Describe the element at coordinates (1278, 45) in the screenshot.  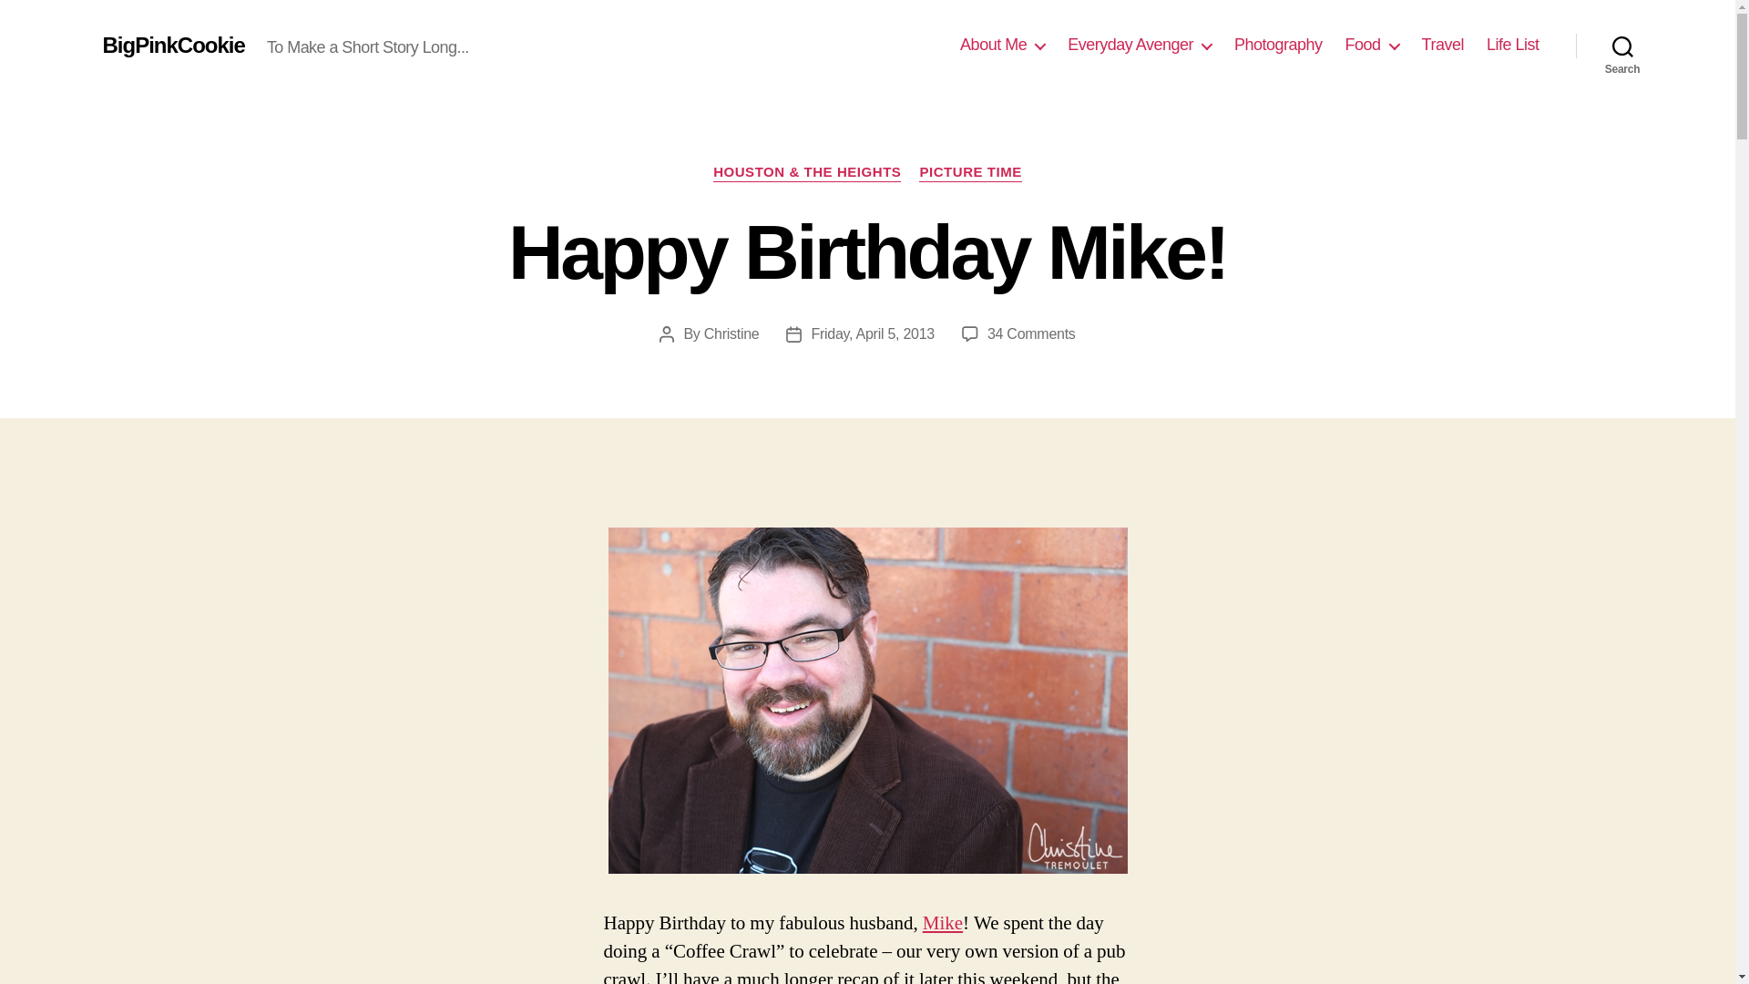
I see `Photography` at that location.